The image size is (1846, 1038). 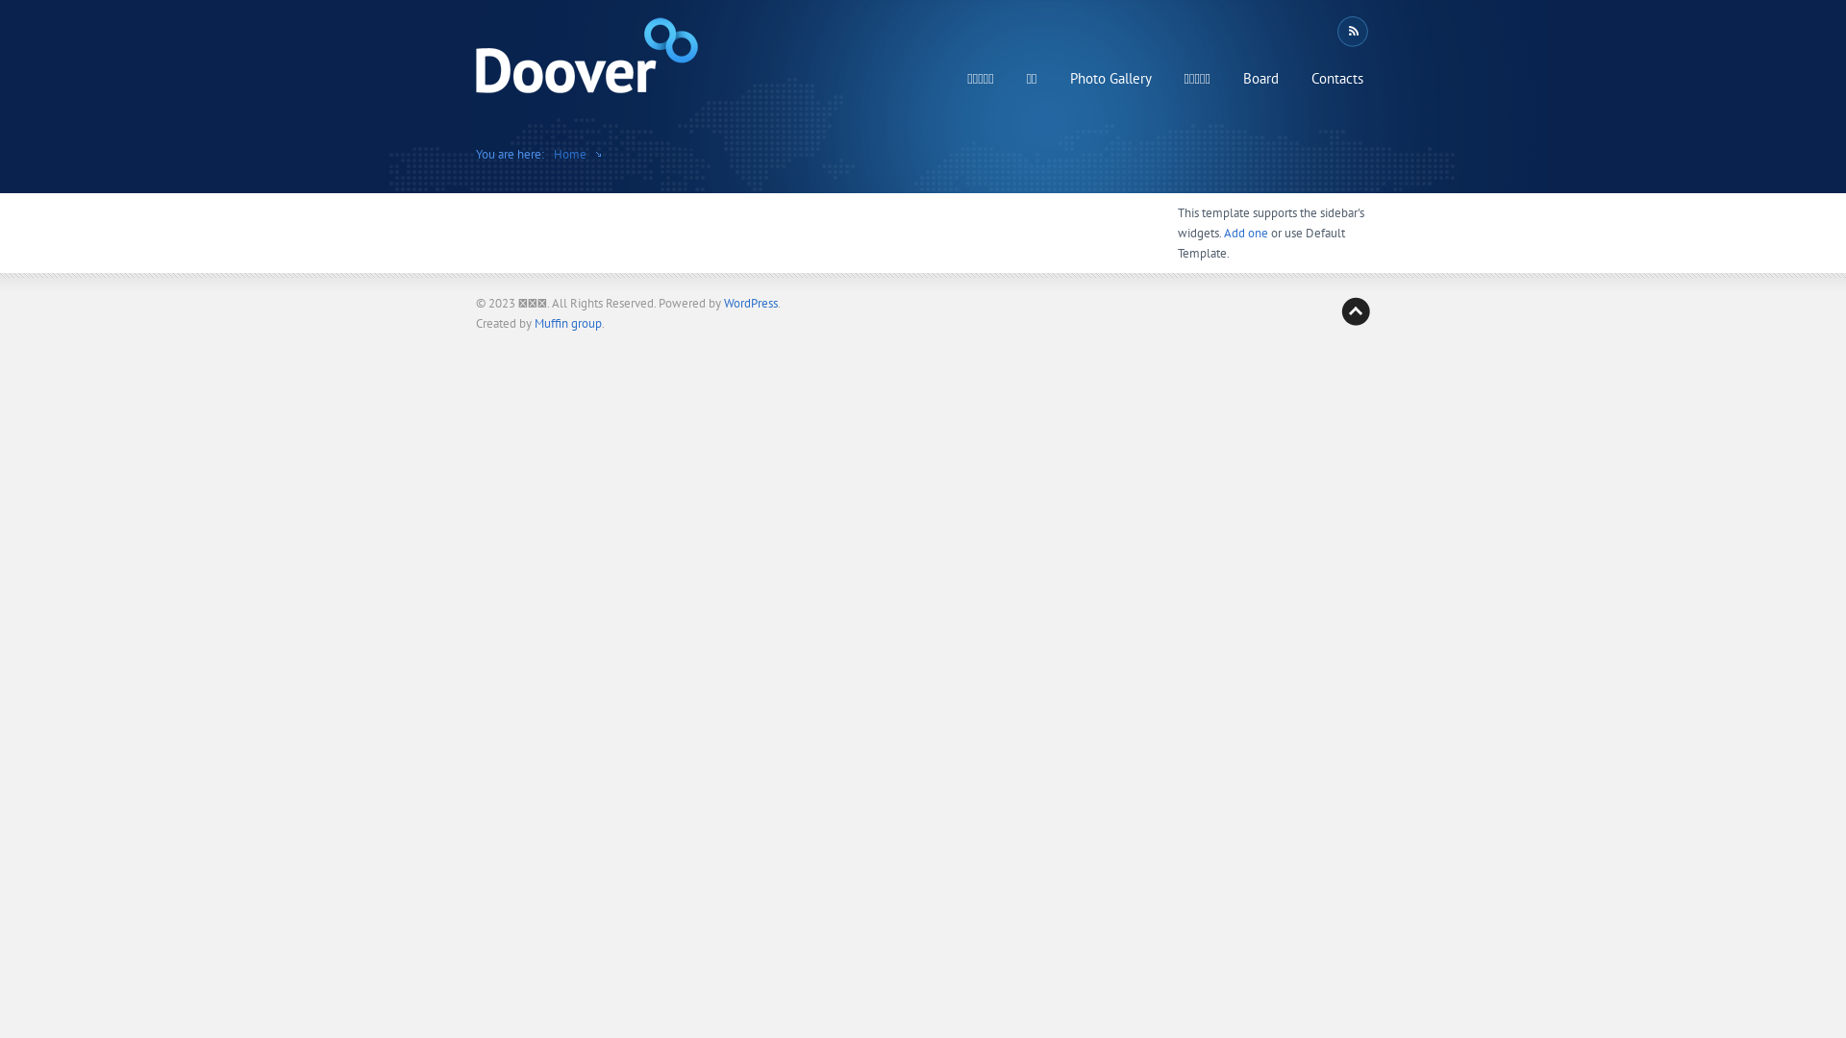 I want to click on Add one, so click(x=1246, y=233).